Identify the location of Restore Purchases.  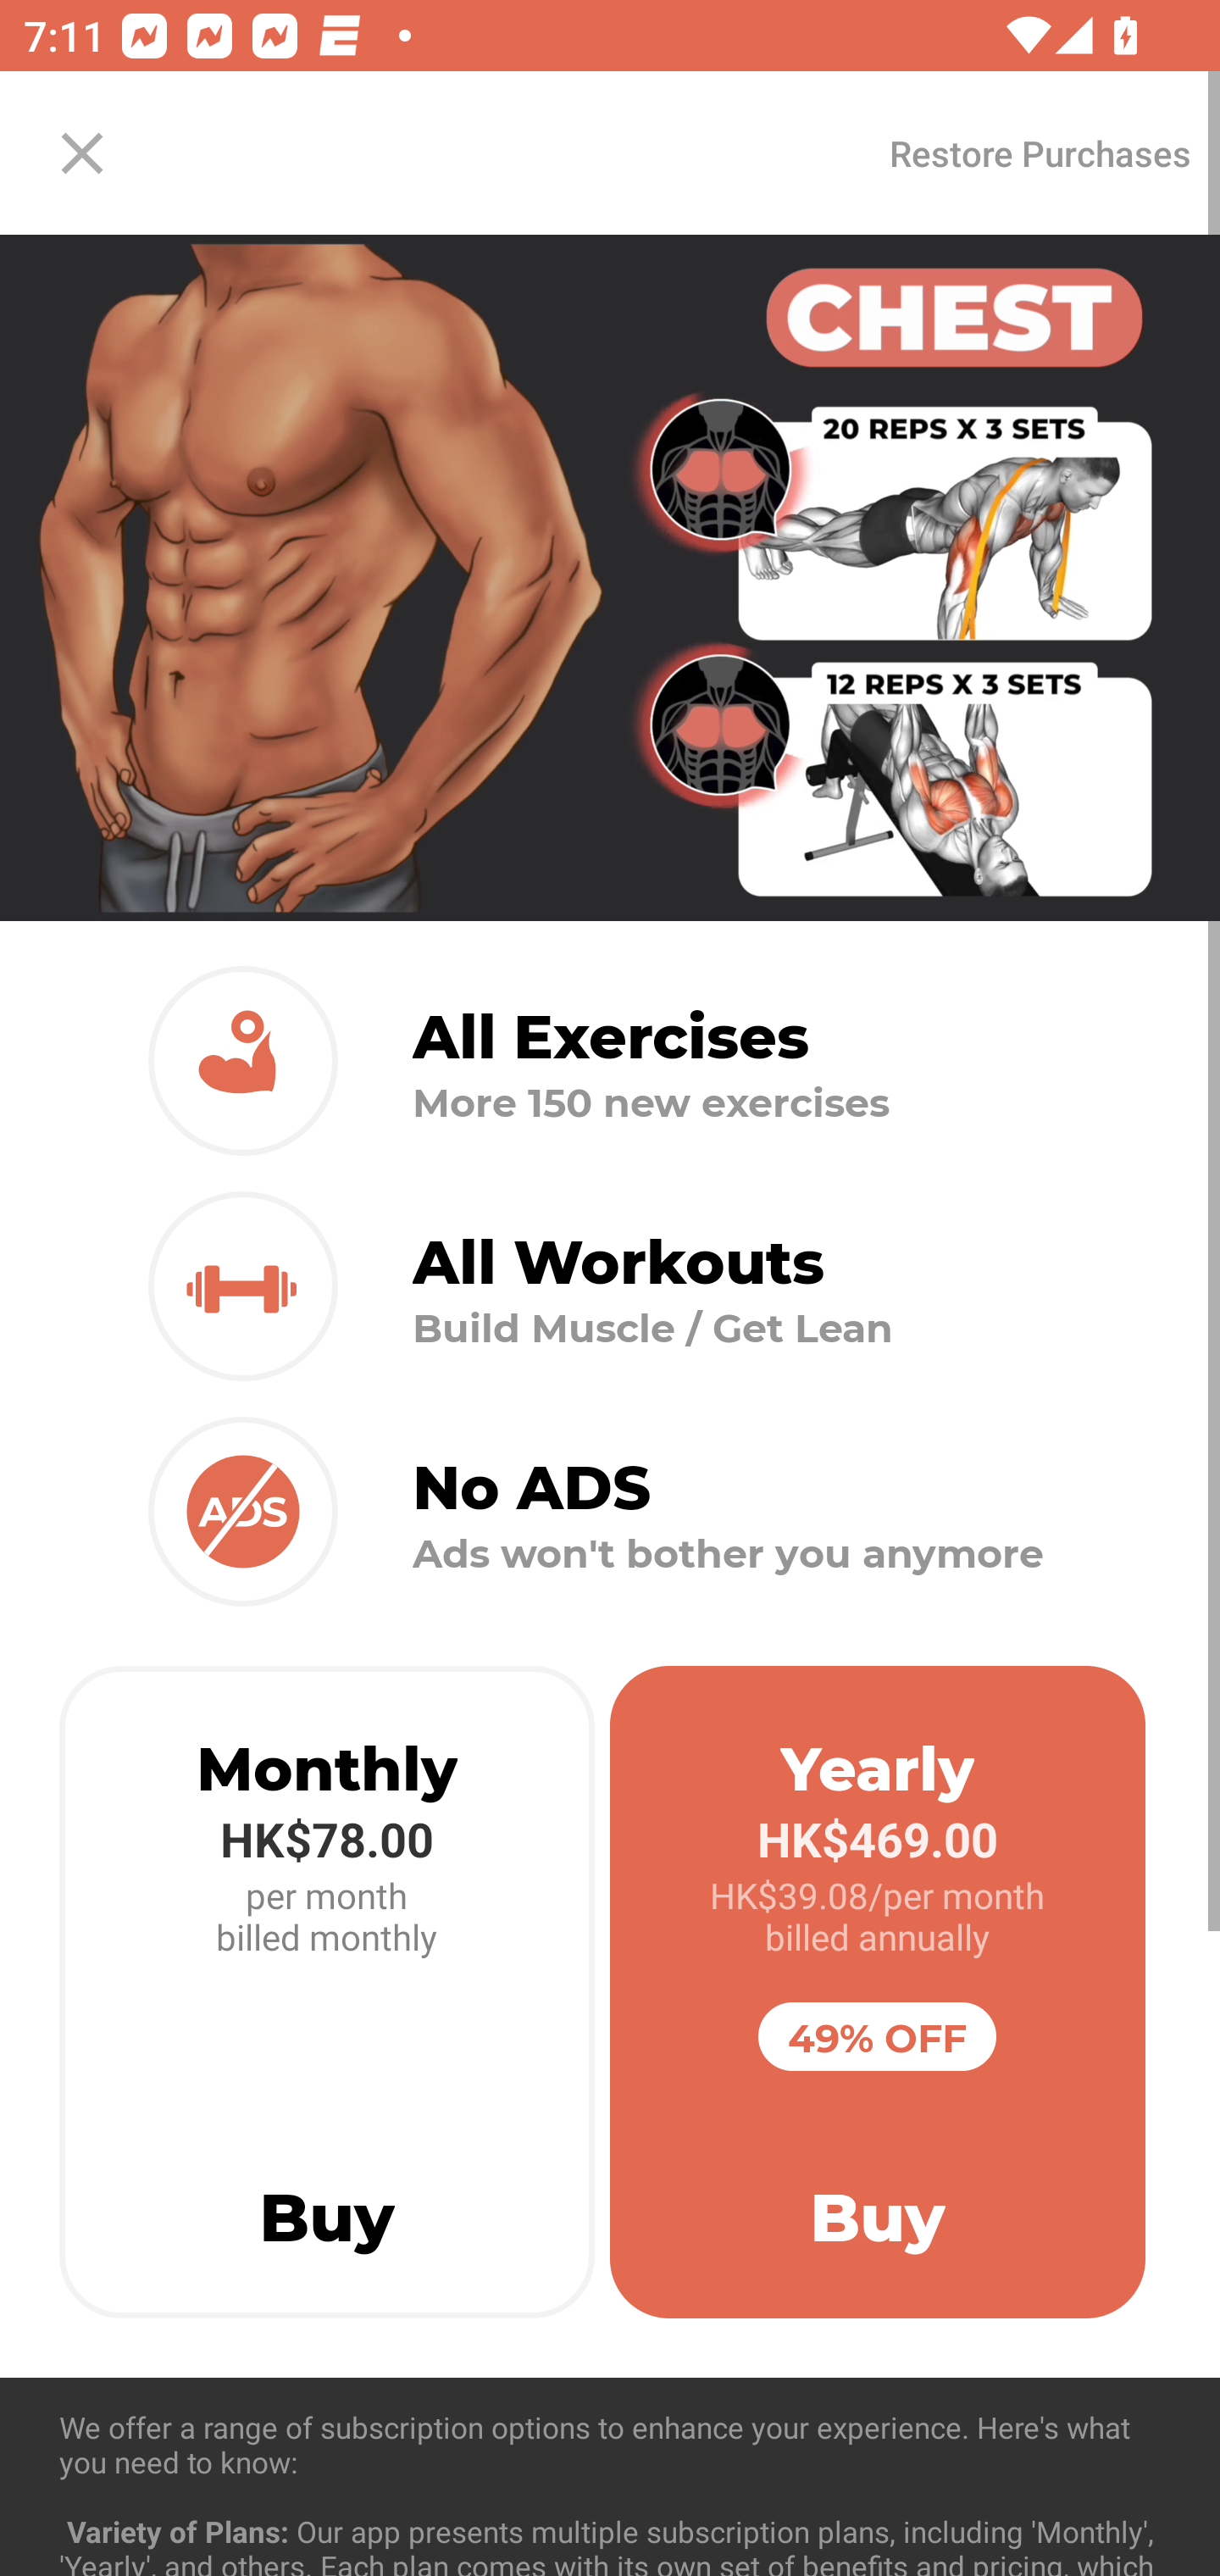
(1039, 153).